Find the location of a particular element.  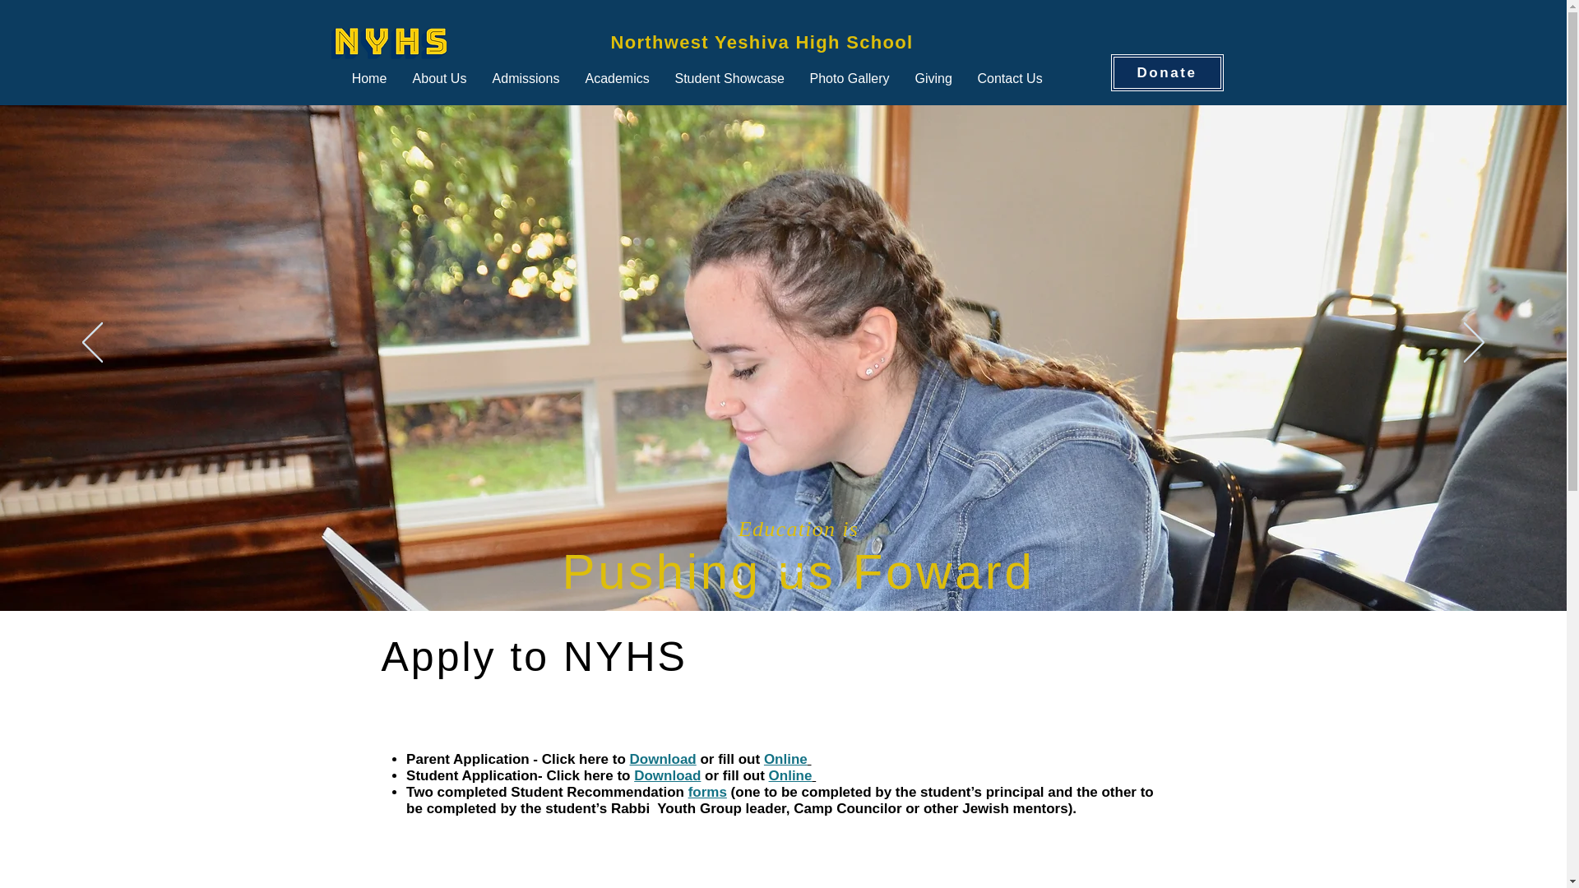

Giving is located at coordinates (934, 78).